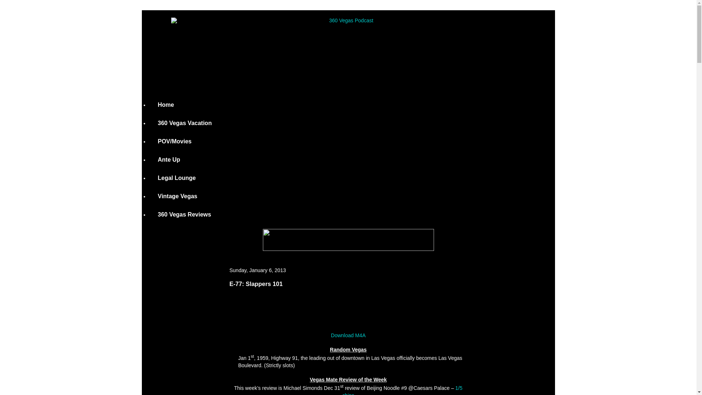  I want to click on POV/Movies, so click(175, 142).